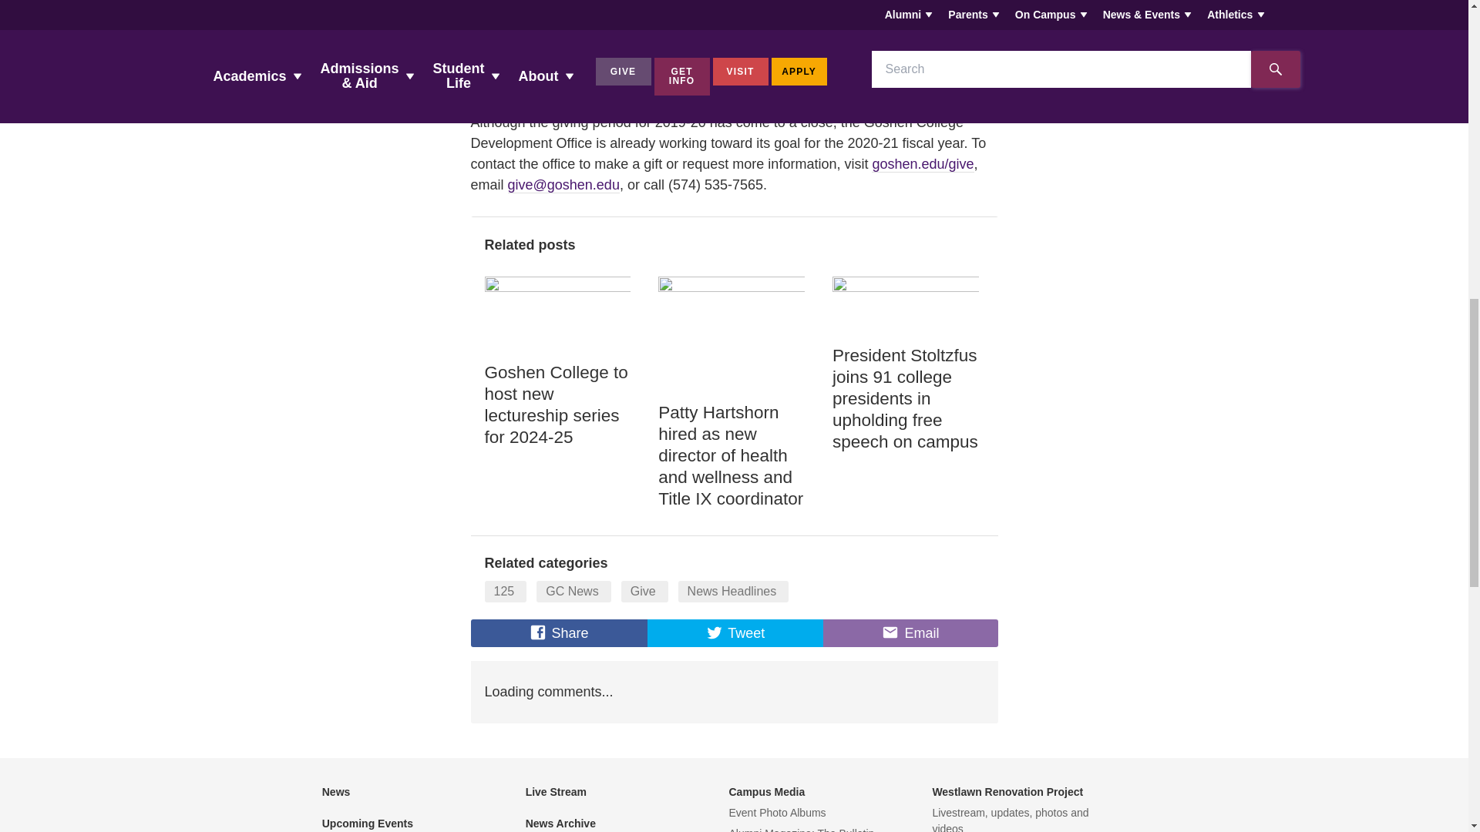  I want to click on Share via Email, so click(910, 633).